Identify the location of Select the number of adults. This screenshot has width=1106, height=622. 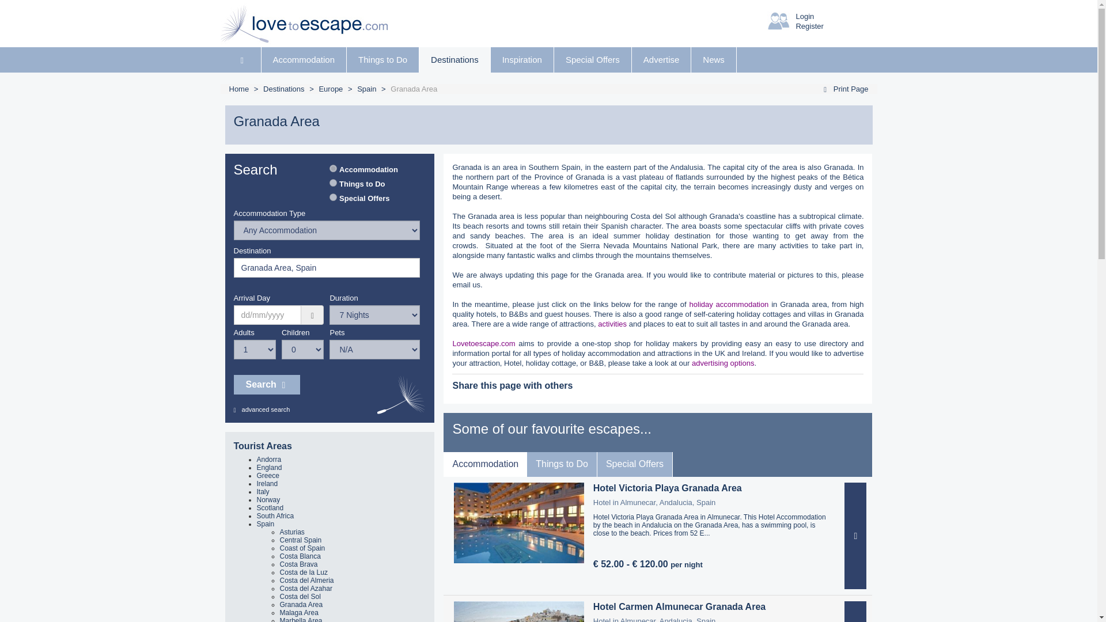
(255, 349).